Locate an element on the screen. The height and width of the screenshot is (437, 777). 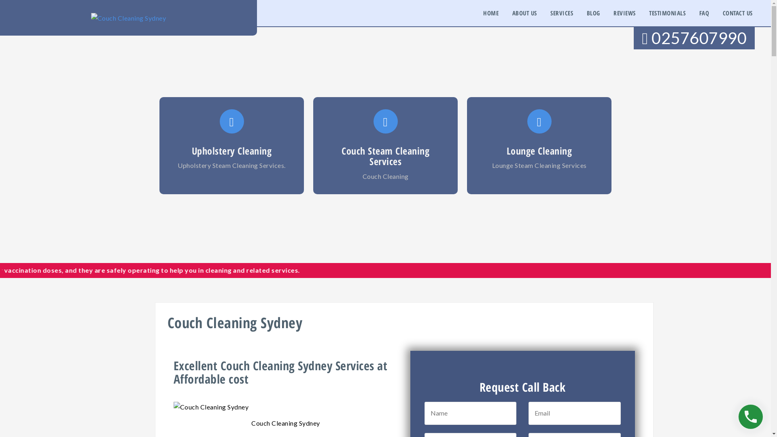
FAQ is located at coordinates (704, 13).